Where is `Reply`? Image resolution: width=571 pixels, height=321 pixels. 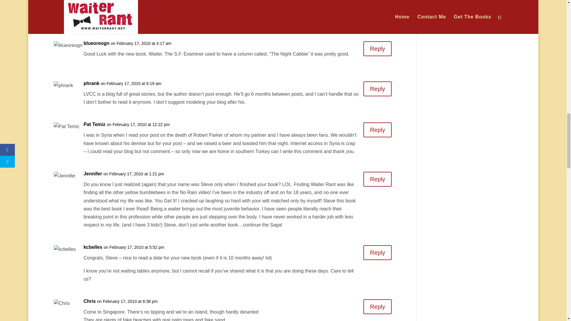
Reply is located at coordinates (377, 7).